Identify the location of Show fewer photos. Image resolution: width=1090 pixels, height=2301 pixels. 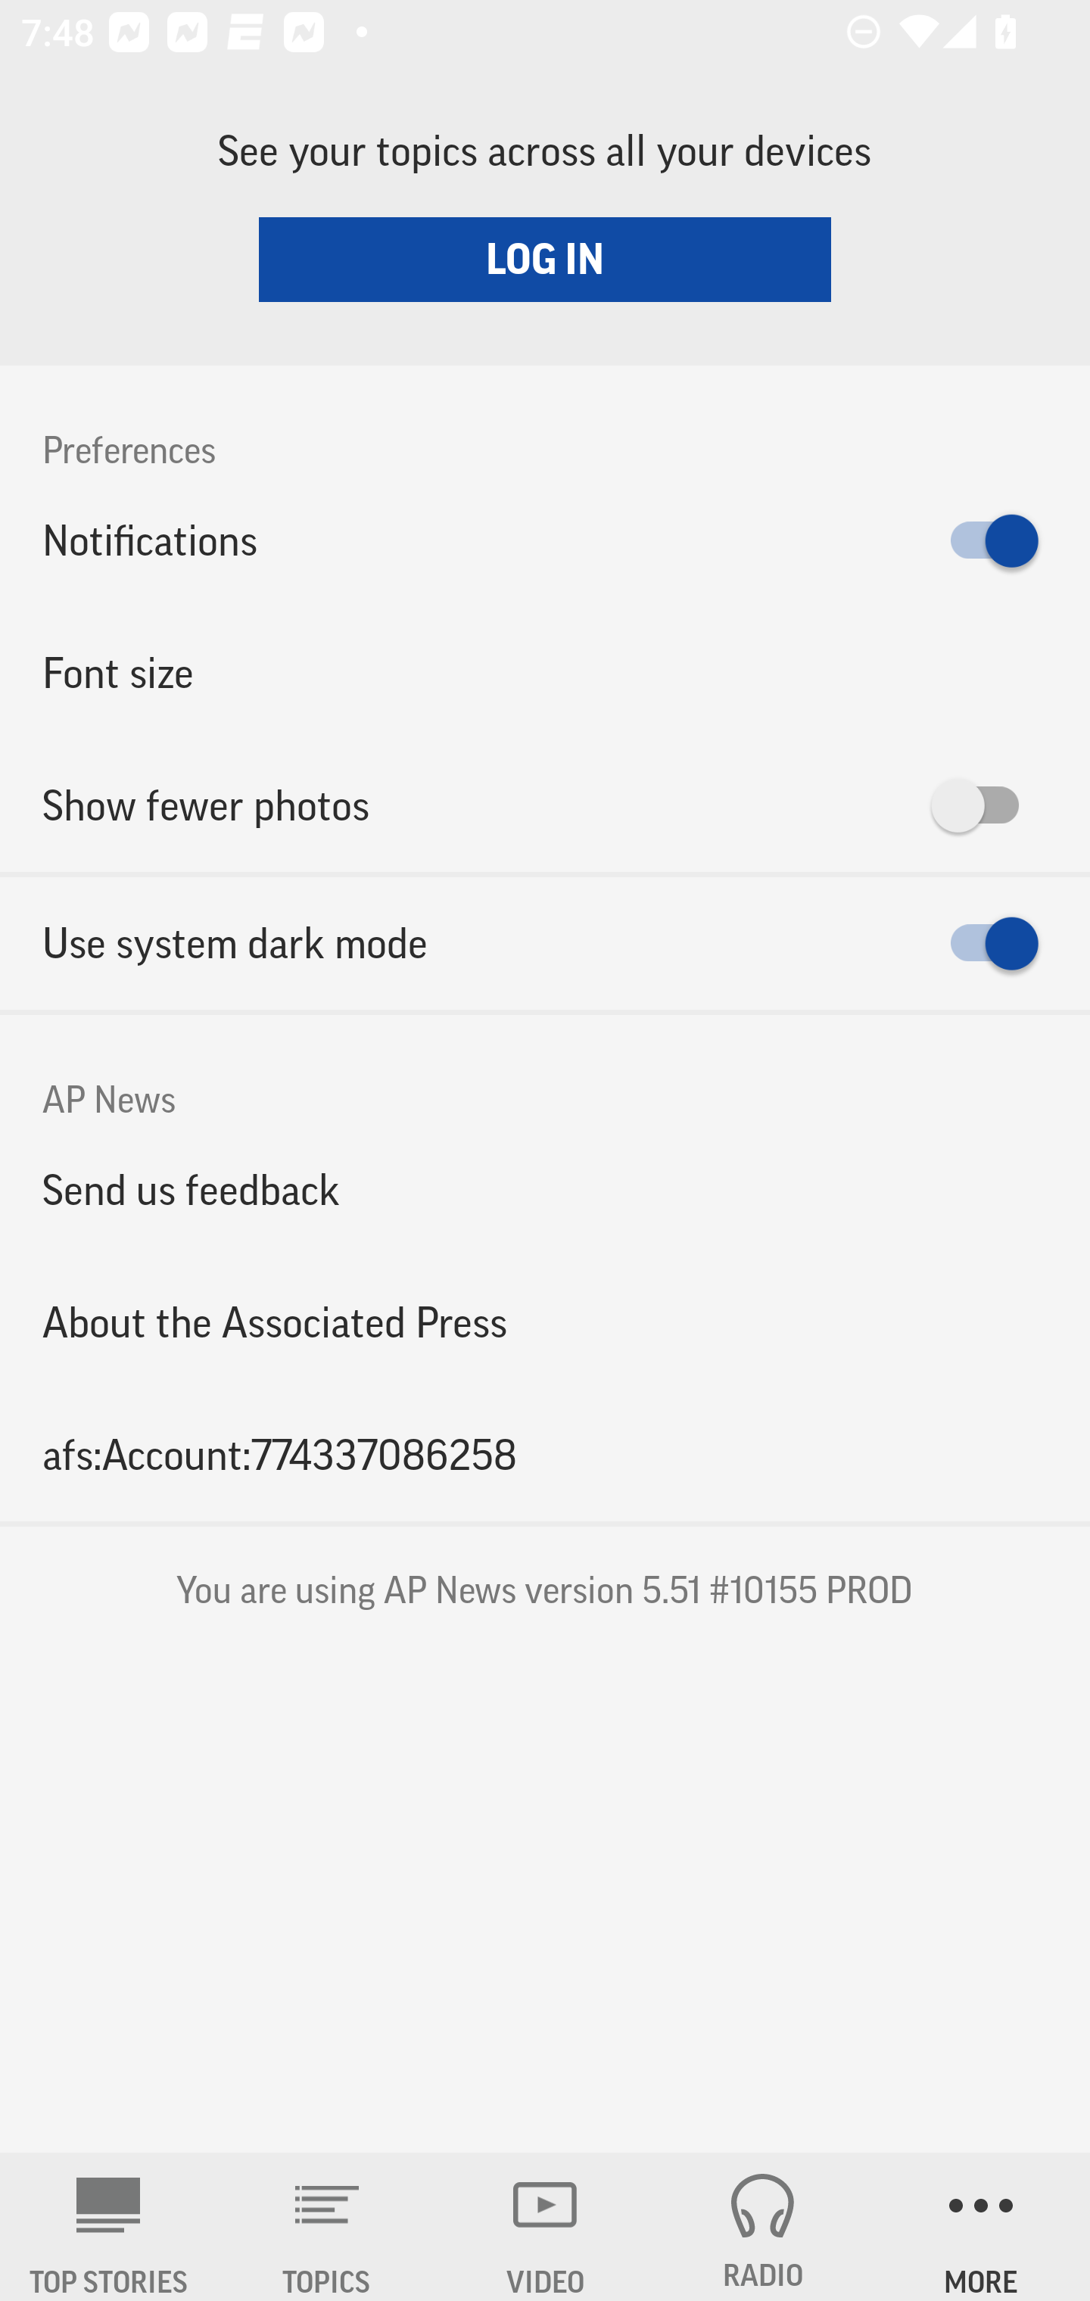
(545, 805).